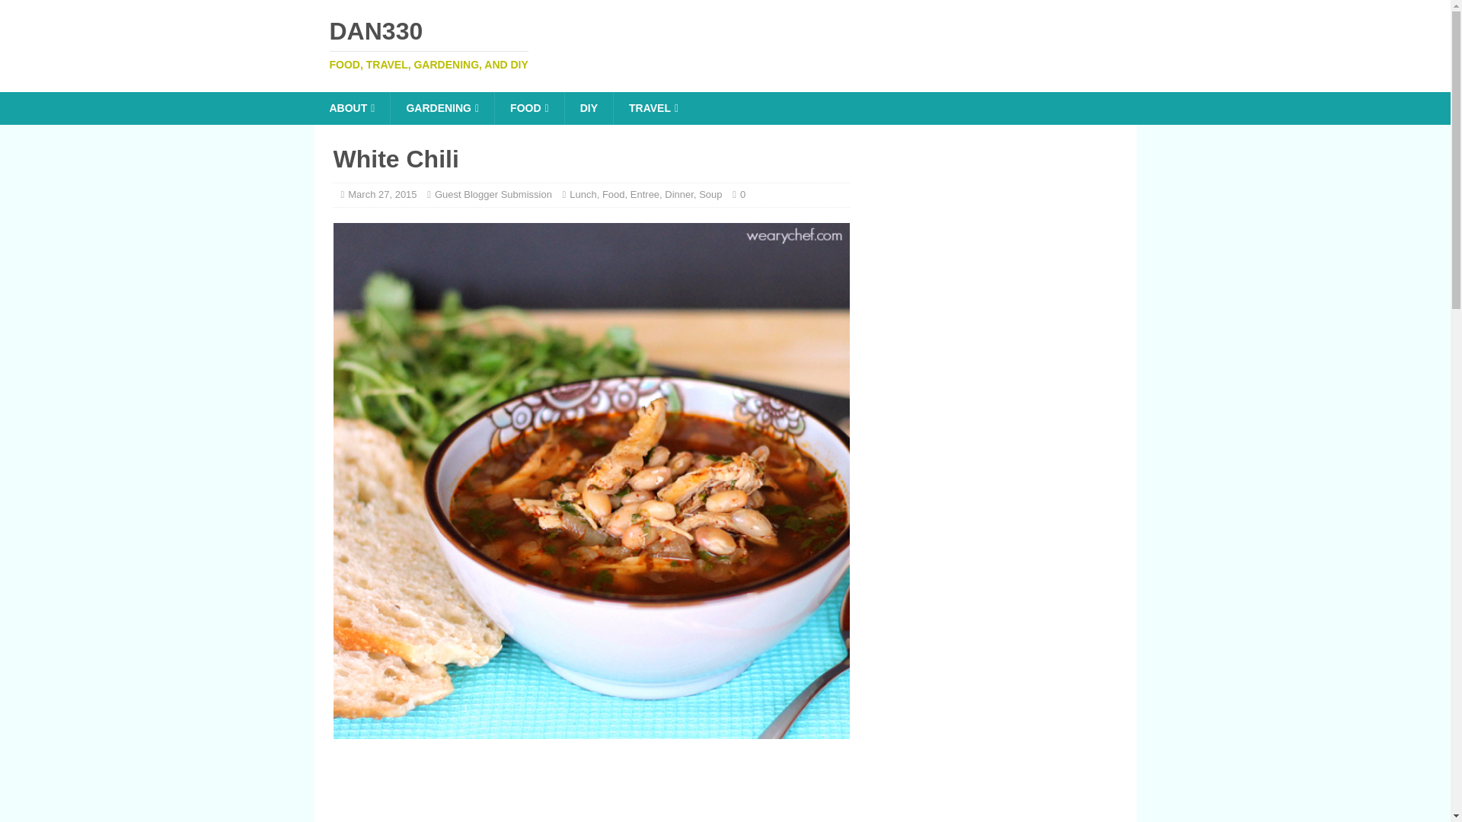 The width and height of the screenshot is (1462, 822). Describe the element at coordinates (442, 108) in the screenshot. I see `GARDENING` at that location.